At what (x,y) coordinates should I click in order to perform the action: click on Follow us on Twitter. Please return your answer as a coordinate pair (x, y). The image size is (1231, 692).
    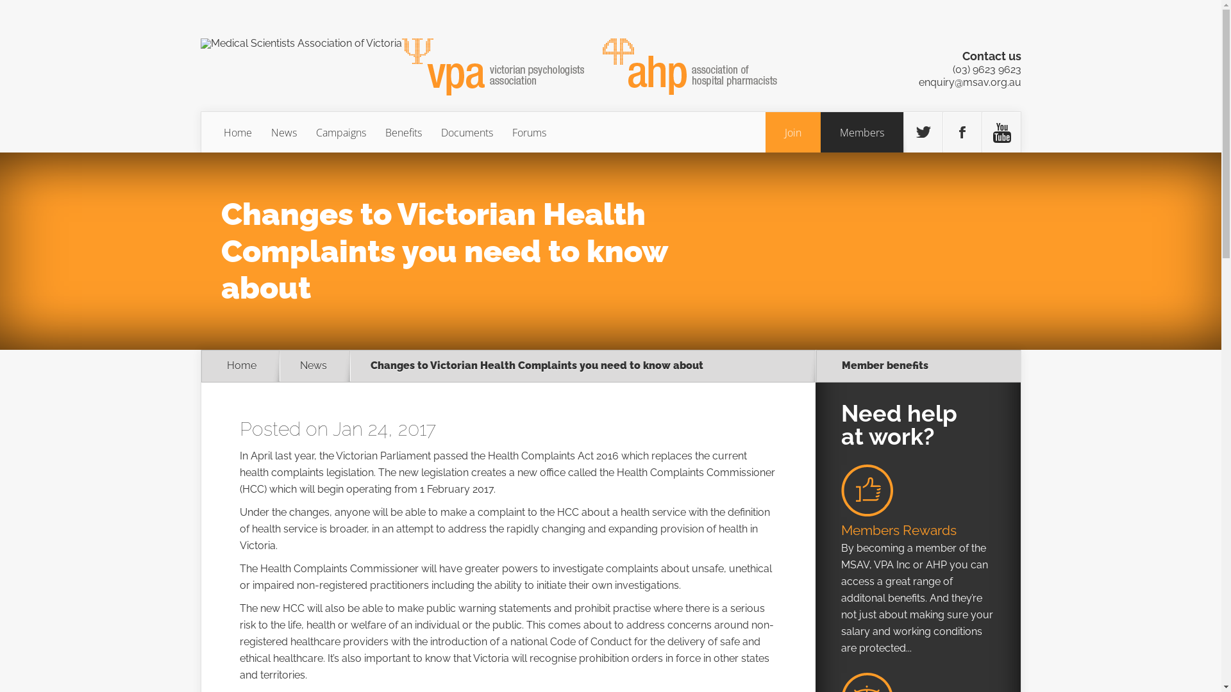
    Looking at the image, I should click on (923, 133).